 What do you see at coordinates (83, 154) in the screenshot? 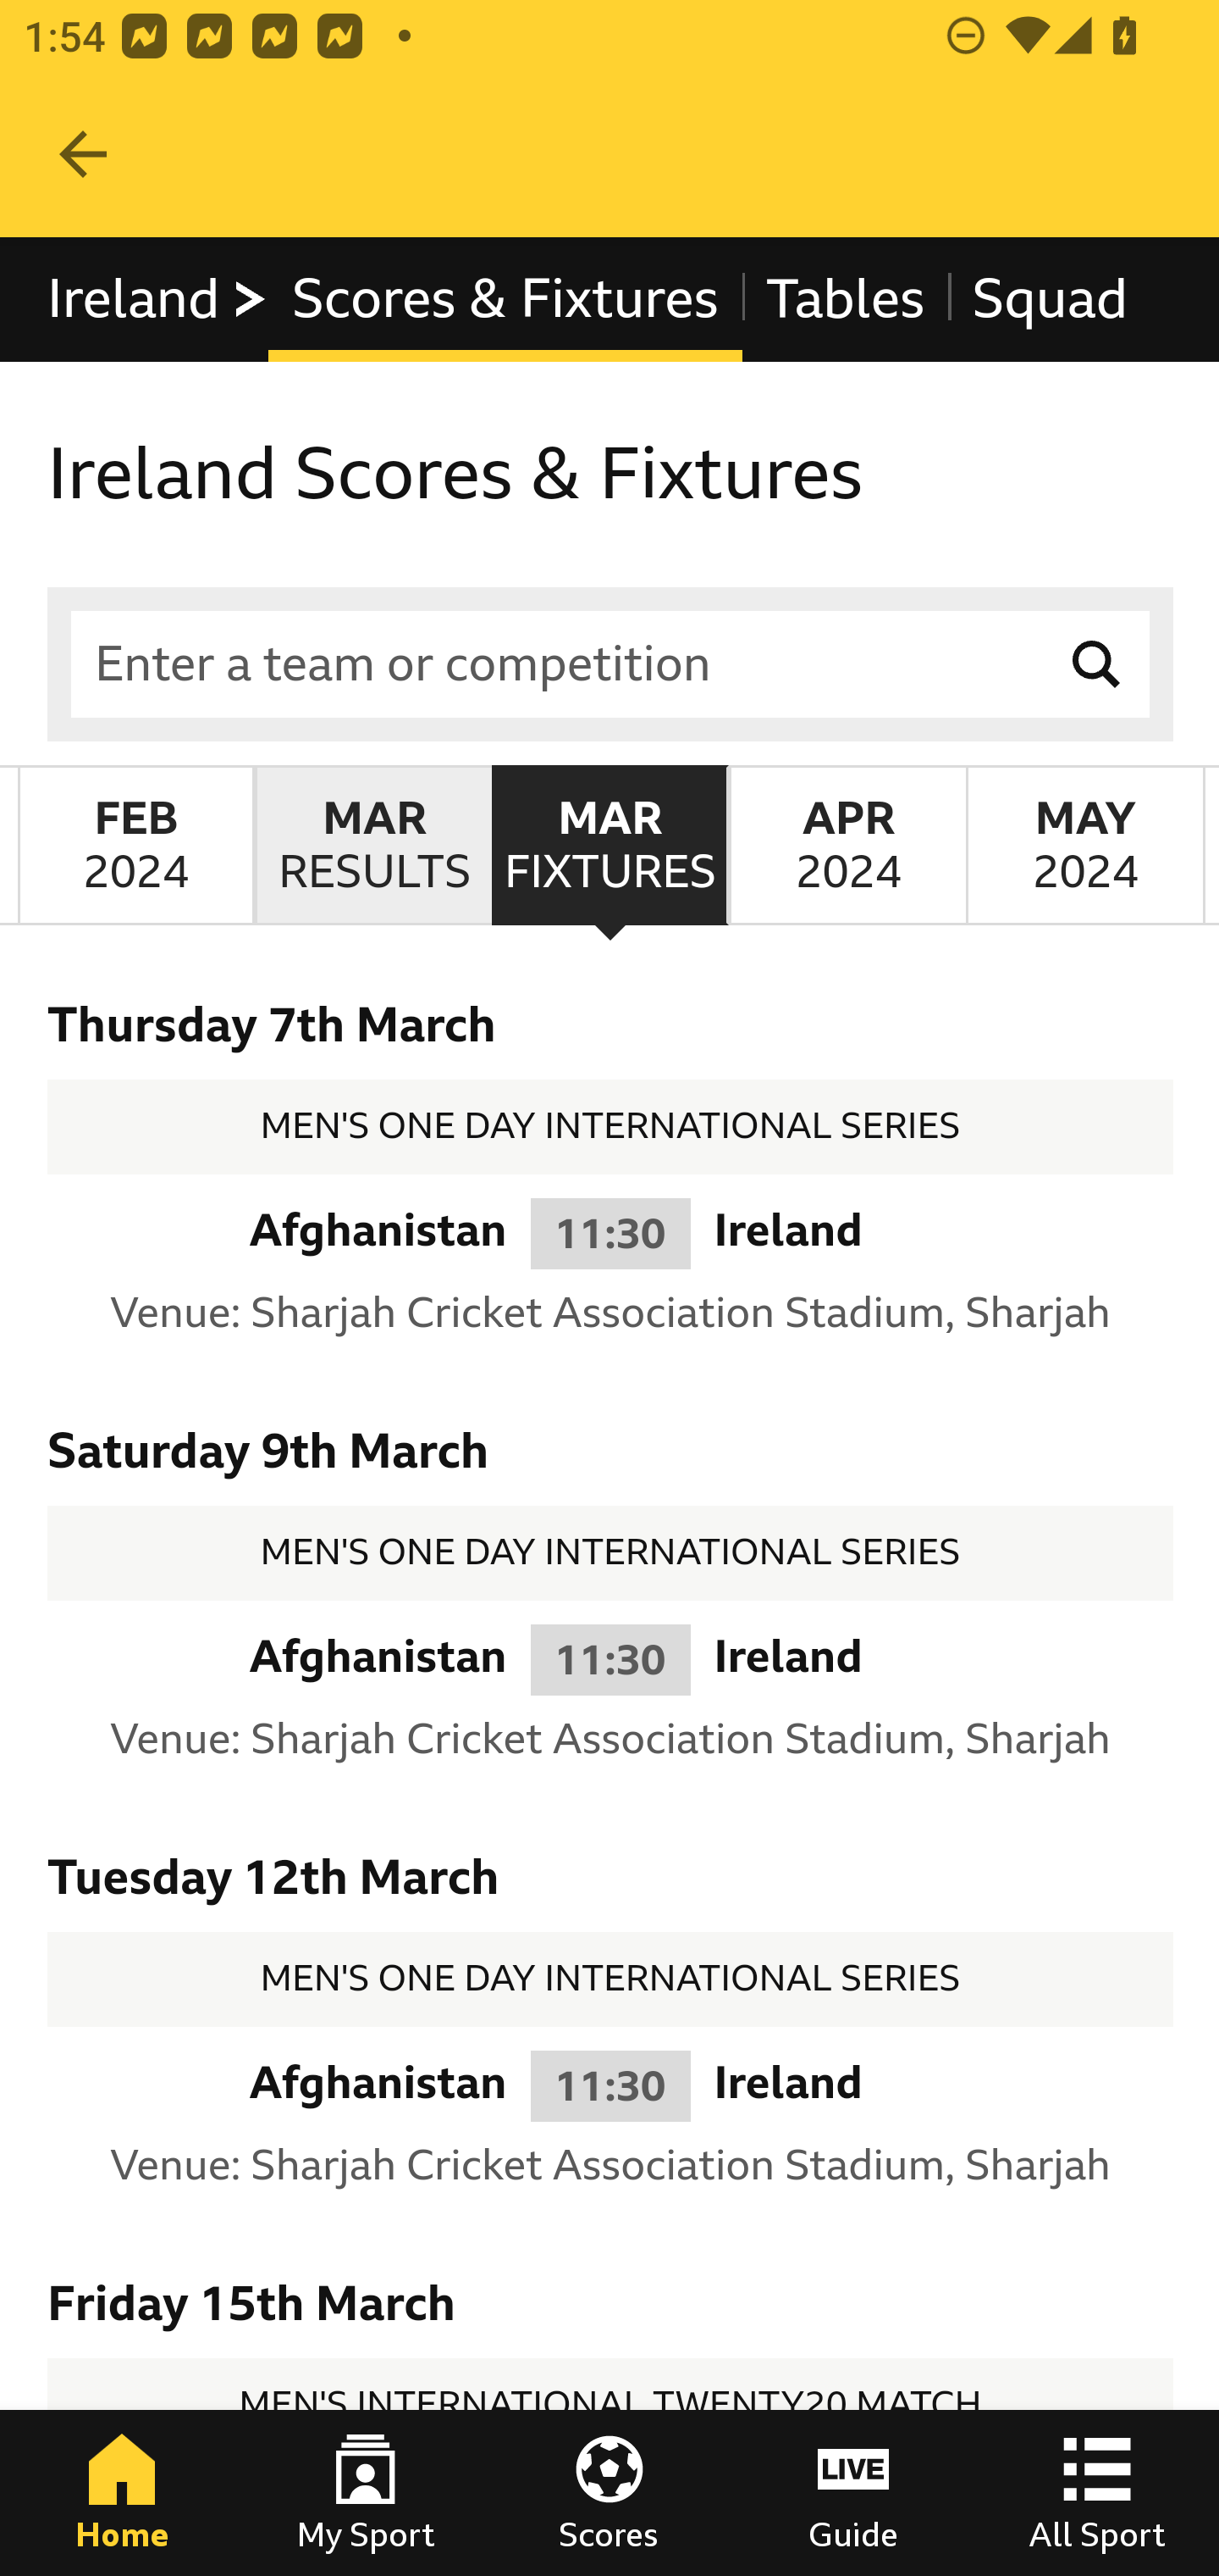
I see `Navigate up` at bounding box center [83, 154].